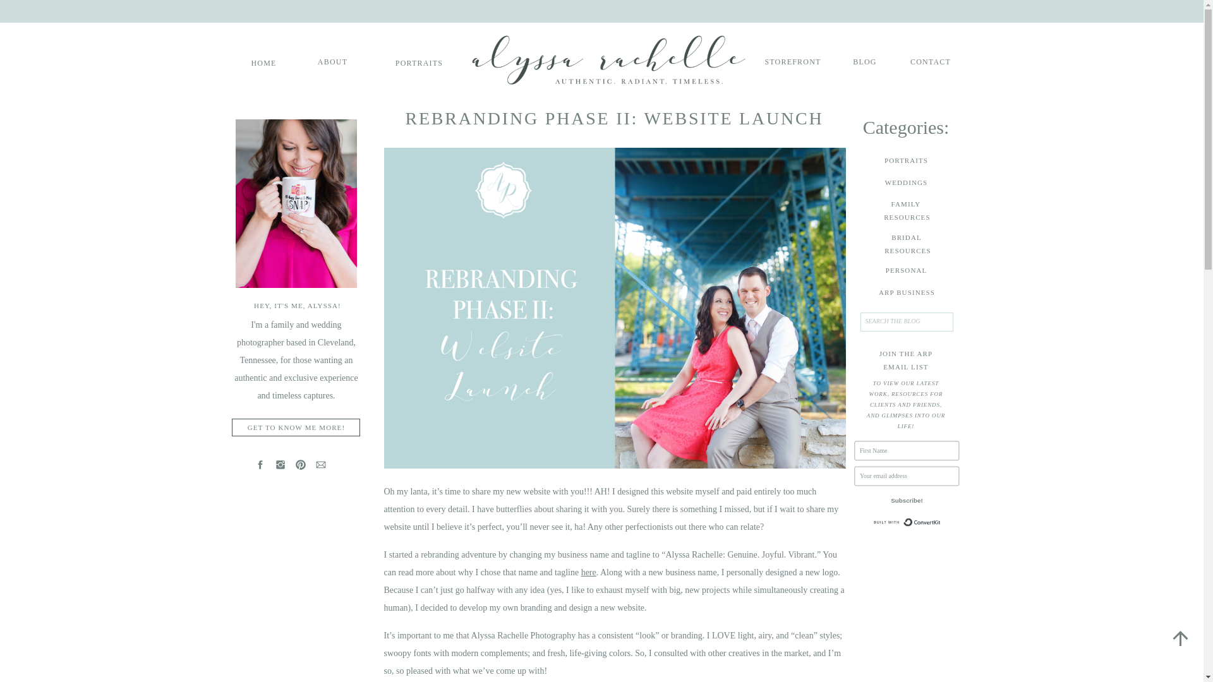  Describe the element at coordinates (925, 527) in the screenshot. I see `PORTRAITS` at that location.